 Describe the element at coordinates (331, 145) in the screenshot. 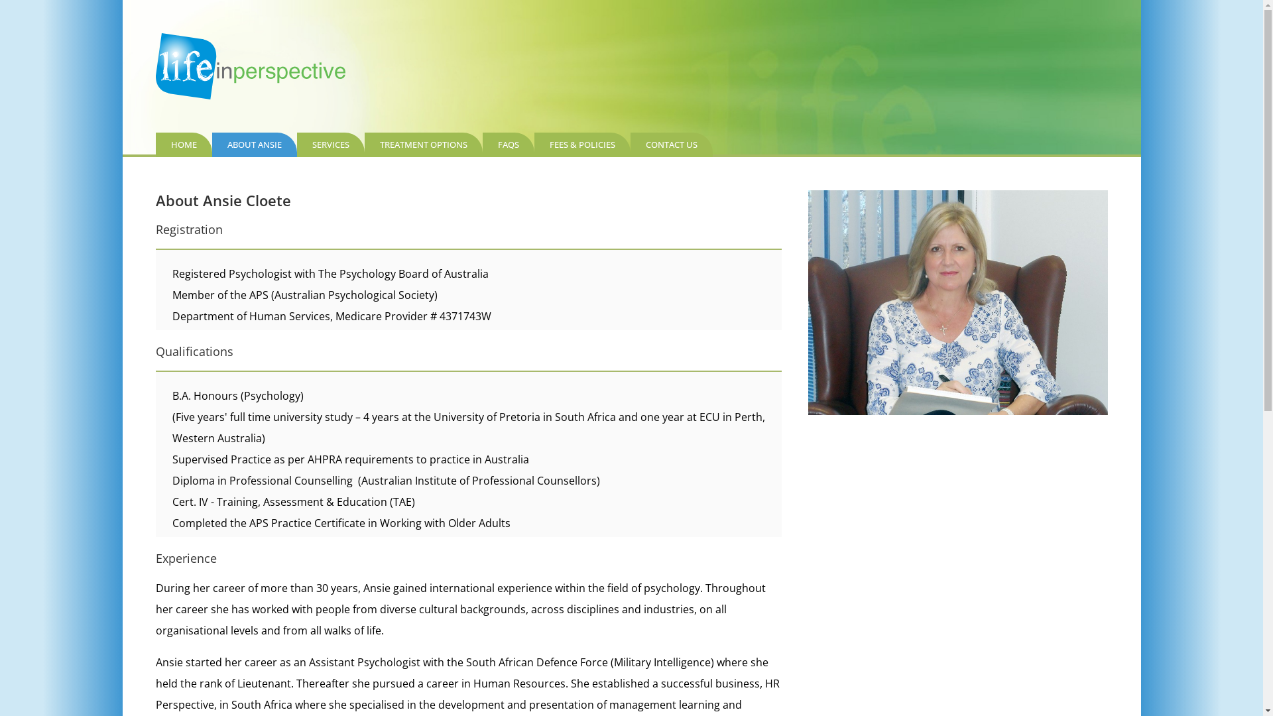

I see `SERVICES` at that location.